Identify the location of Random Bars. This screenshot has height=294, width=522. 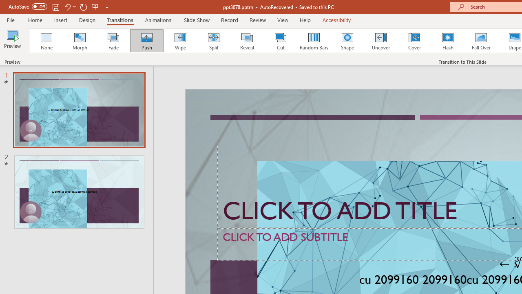
(314, 41).